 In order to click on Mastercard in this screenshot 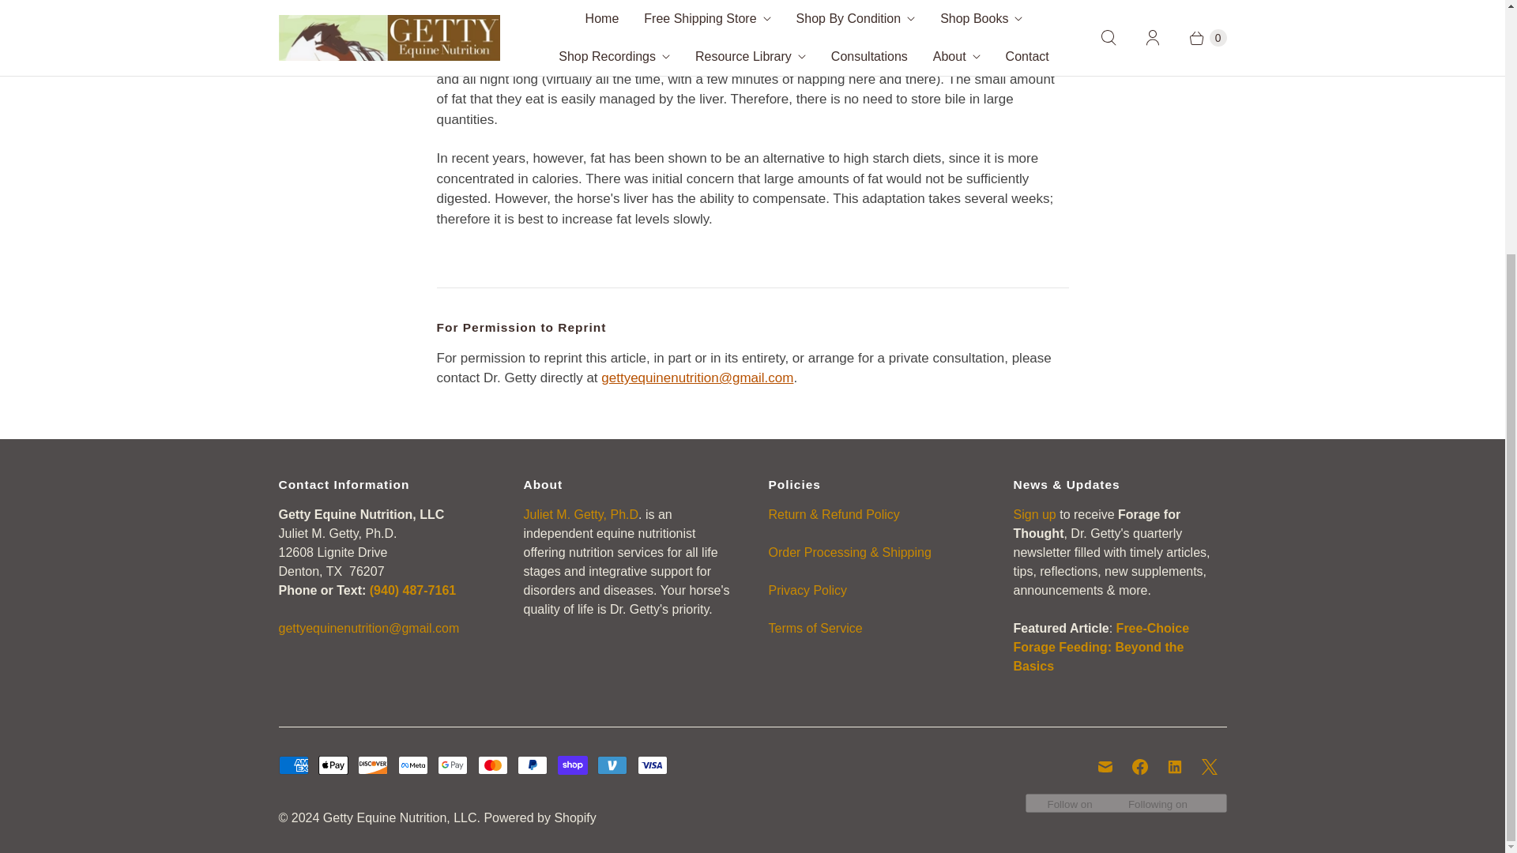, I will do `click(493, 765)`.